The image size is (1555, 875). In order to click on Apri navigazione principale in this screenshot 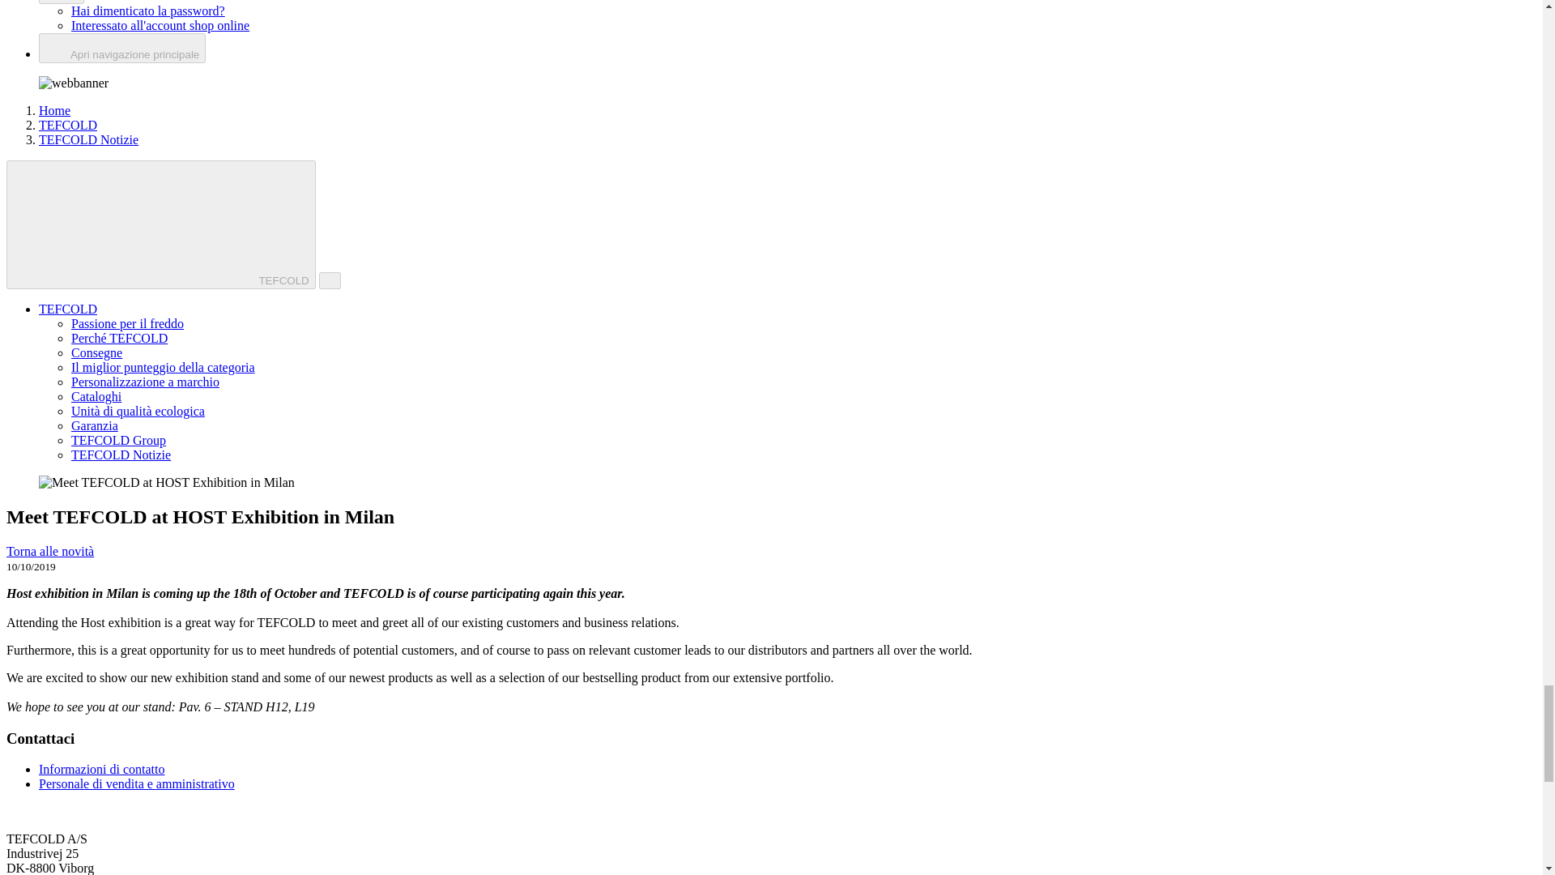, I will do `click(121, 48)`.